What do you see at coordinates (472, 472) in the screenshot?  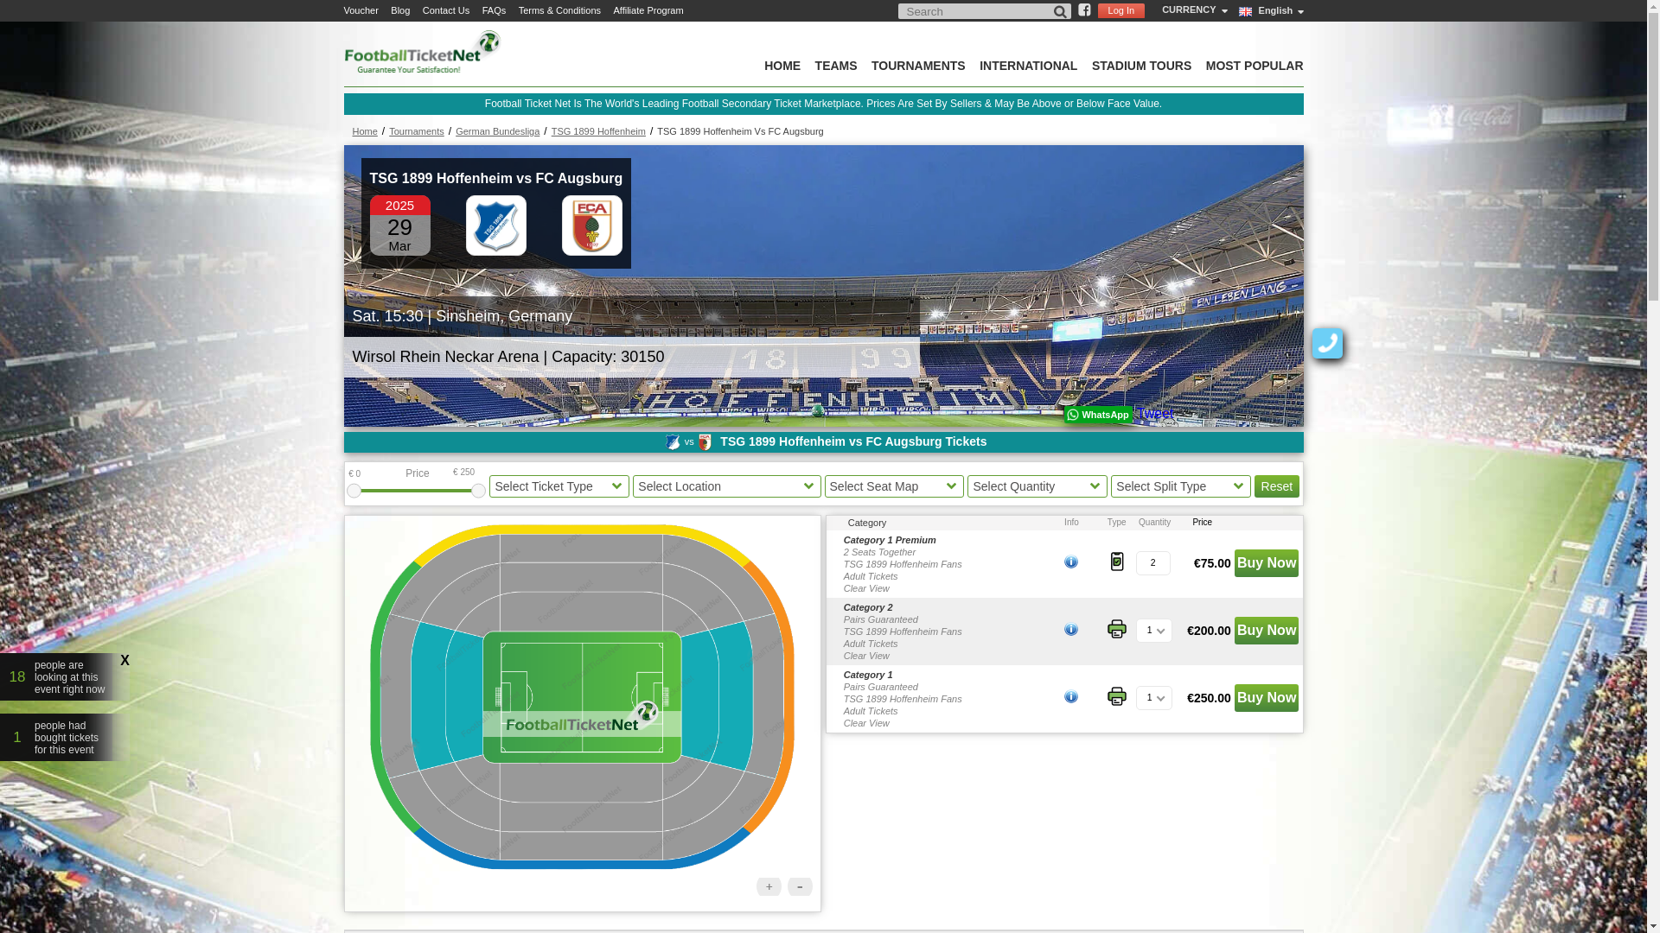 I see `250` at bounding box center [472, 472].